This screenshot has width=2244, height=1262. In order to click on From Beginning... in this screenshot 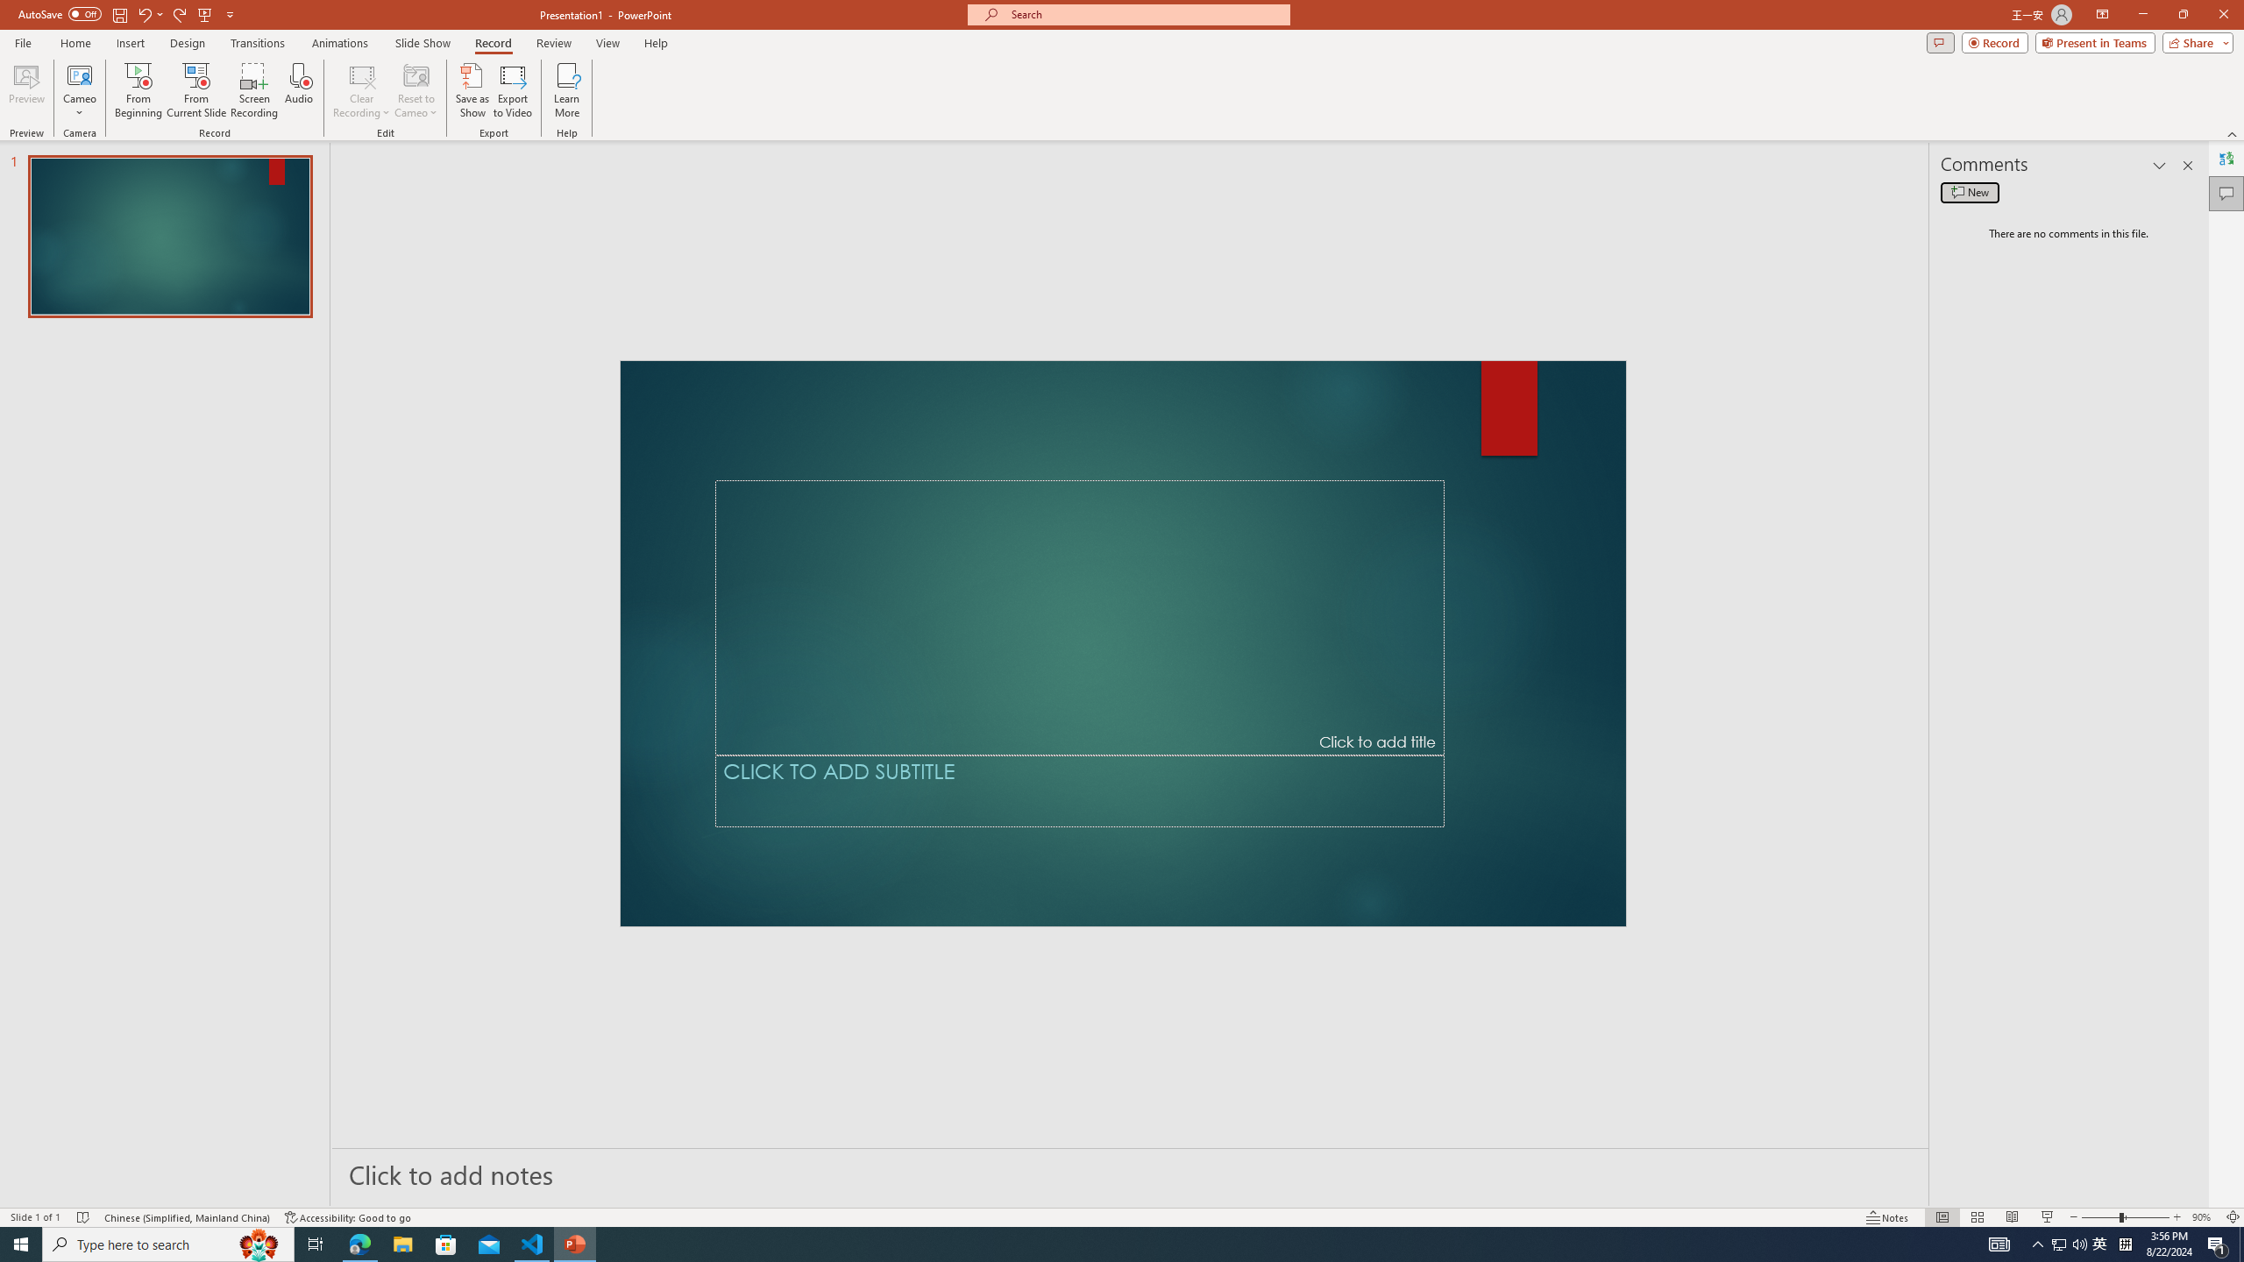, I will do `click(138, 90)`.